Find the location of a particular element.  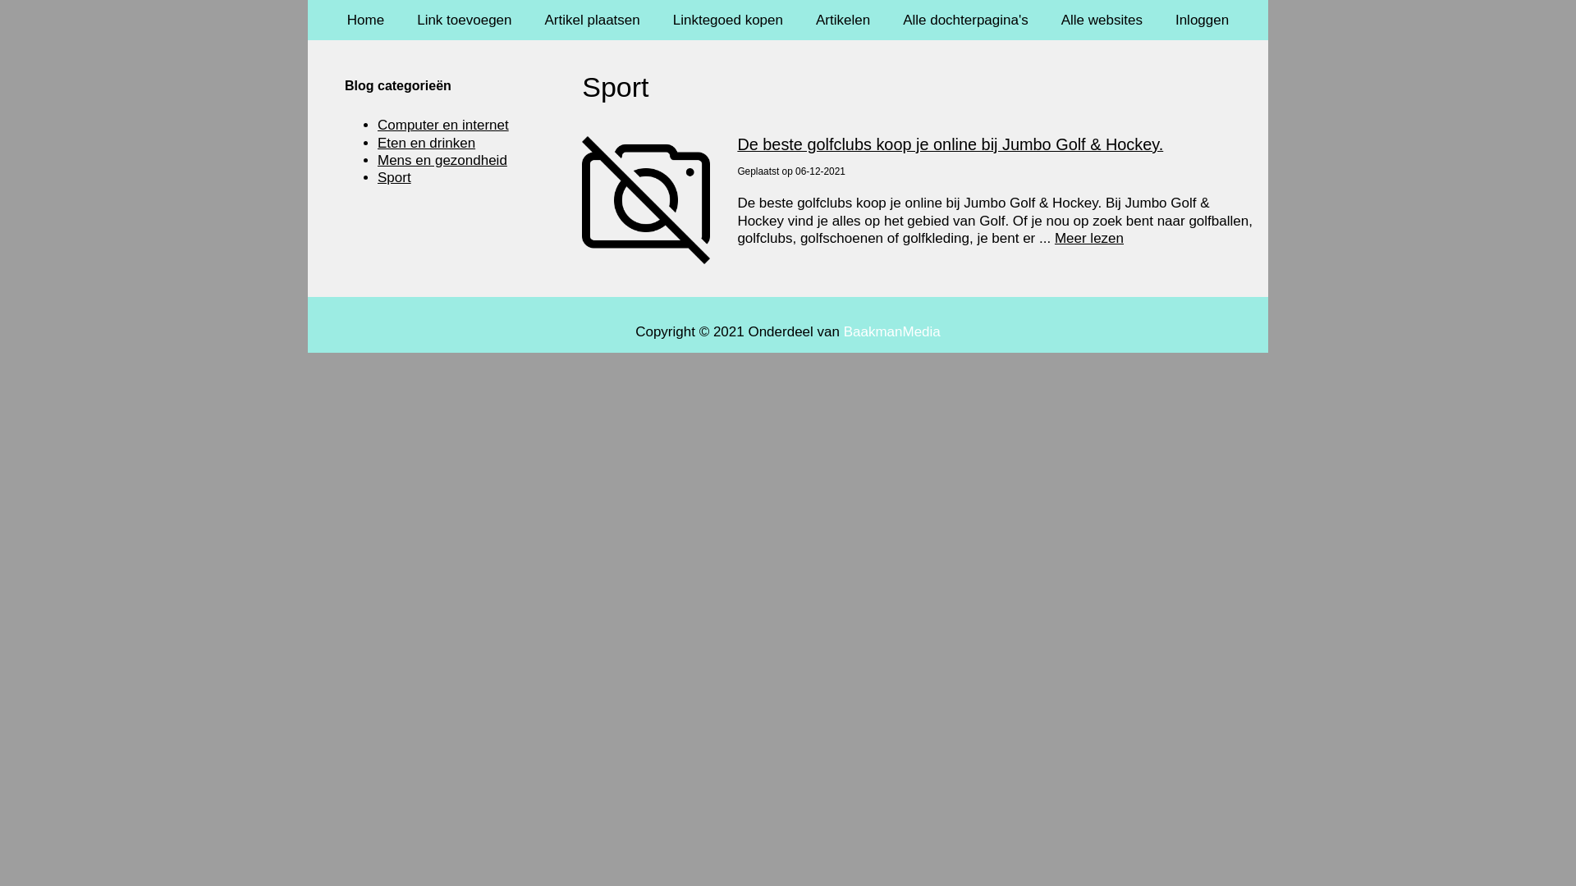

Alle websites is located at coordinates (1102, 20).